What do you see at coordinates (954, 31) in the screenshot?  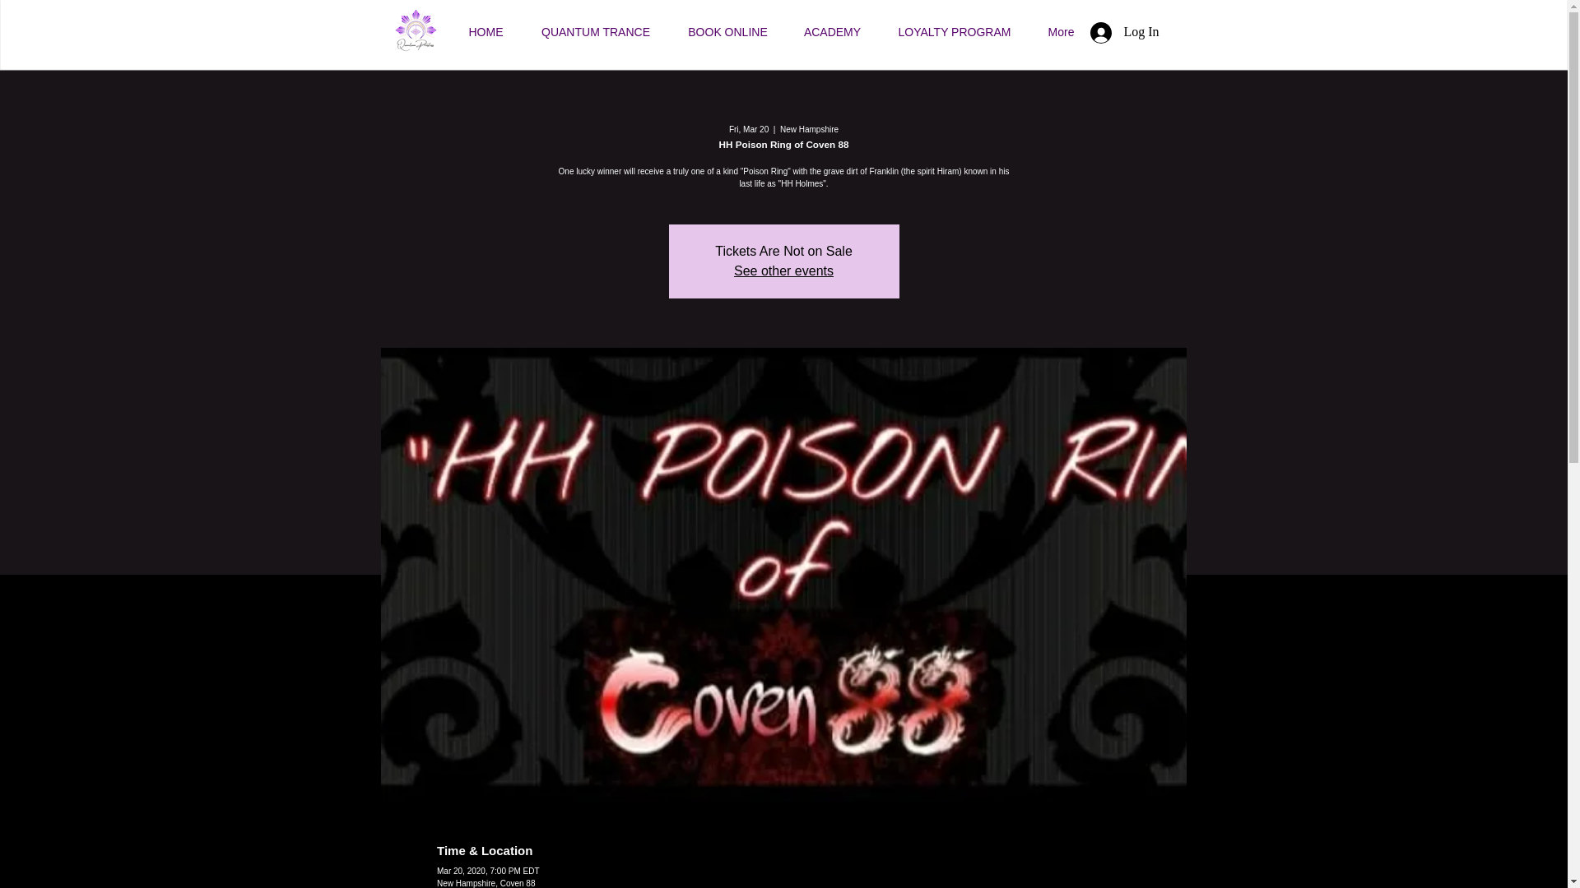 I see `LOYALTY PROGRAM` at bounding box center [954, 31].